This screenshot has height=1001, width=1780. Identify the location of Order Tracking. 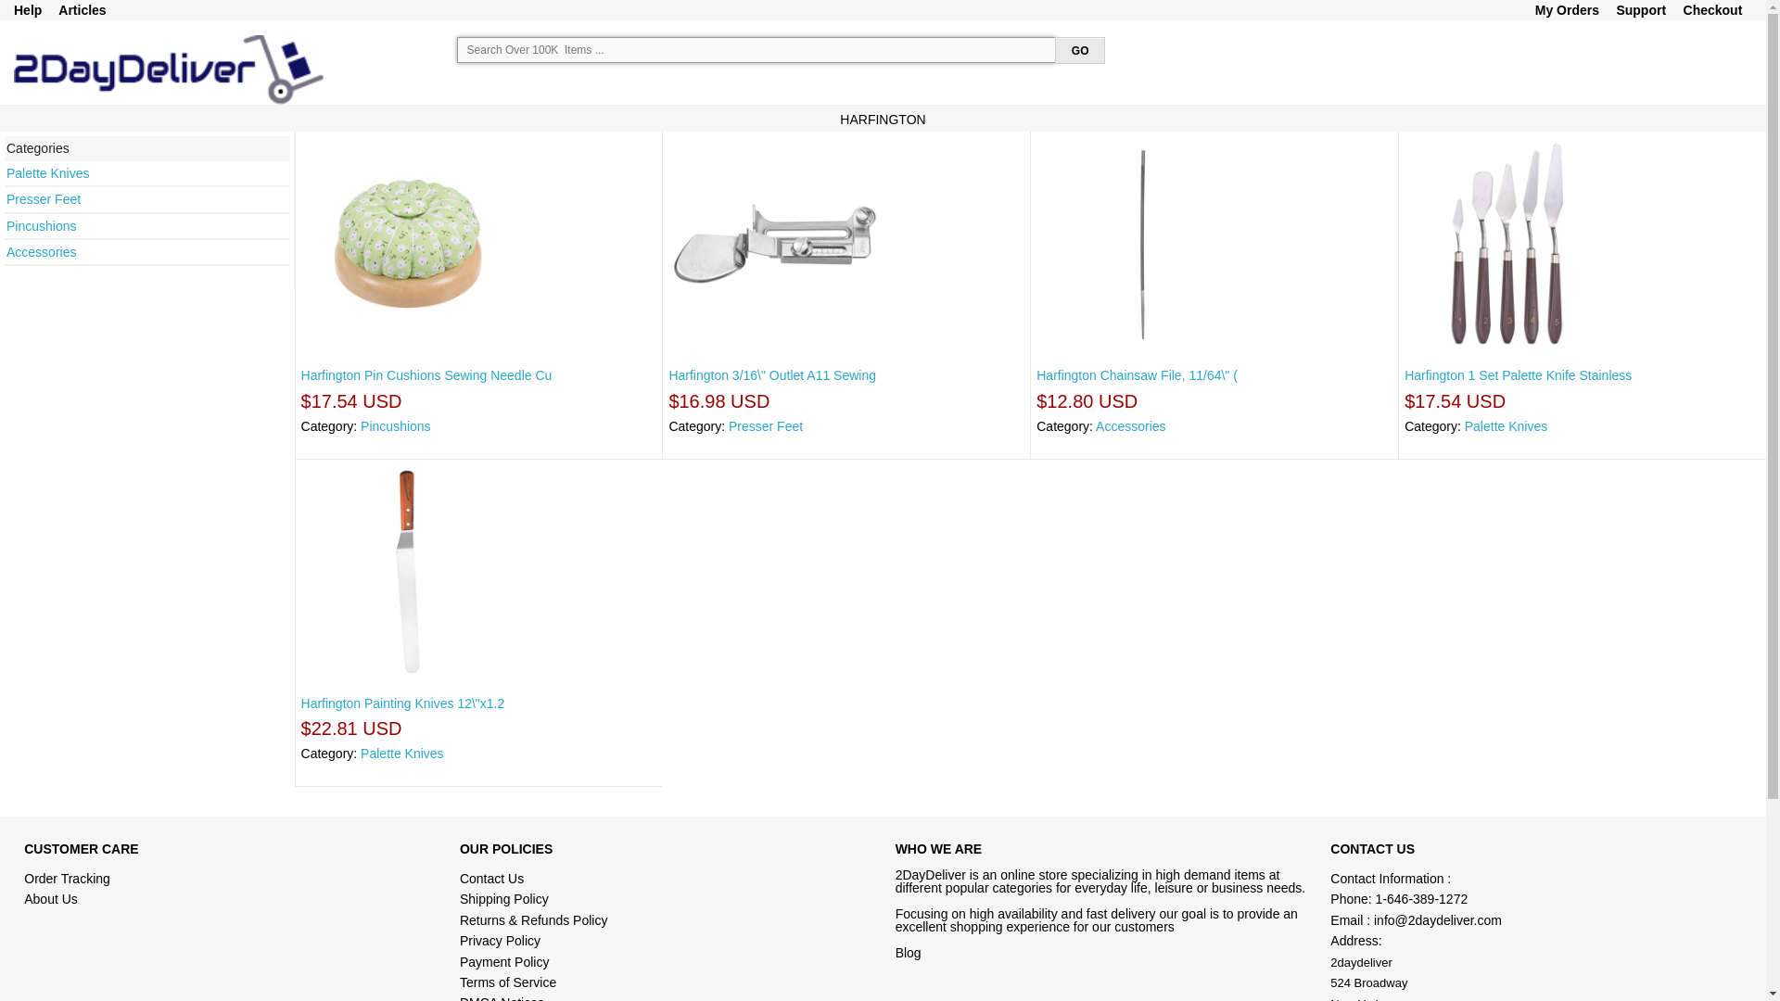
(67, 879).